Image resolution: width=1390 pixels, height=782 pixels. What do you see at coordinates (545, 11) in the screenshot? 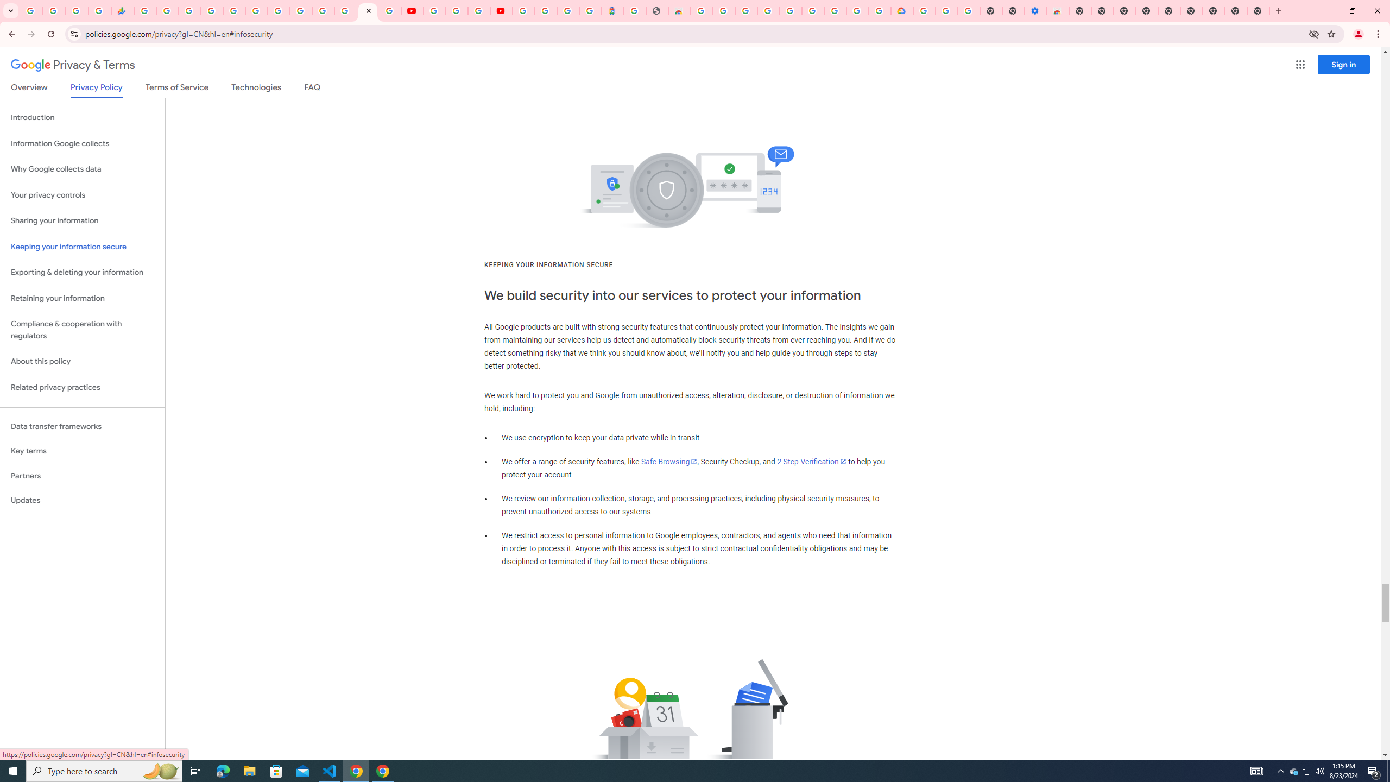
I see `Sign in - Google Accounts` at bounding box center [545, 11].